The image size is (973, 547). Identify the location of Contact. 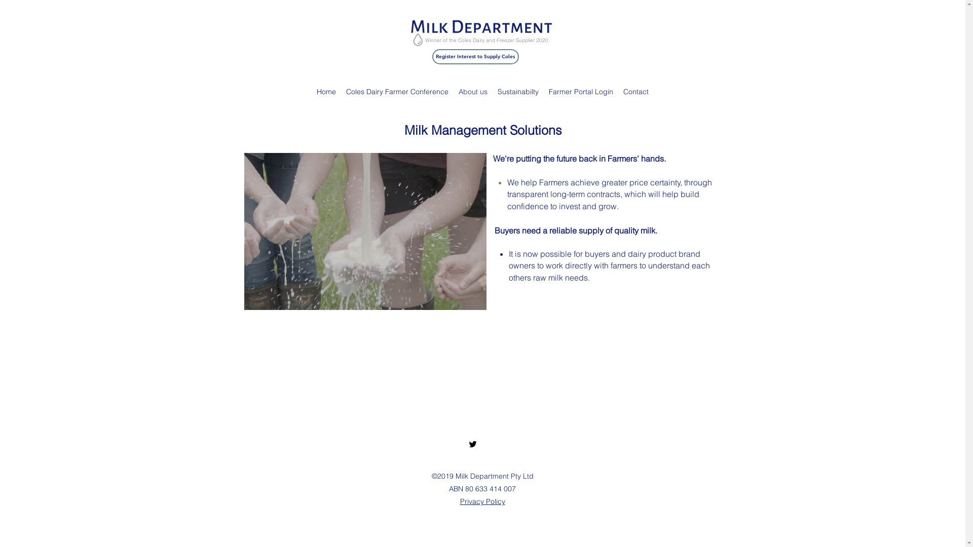
(636, 92).